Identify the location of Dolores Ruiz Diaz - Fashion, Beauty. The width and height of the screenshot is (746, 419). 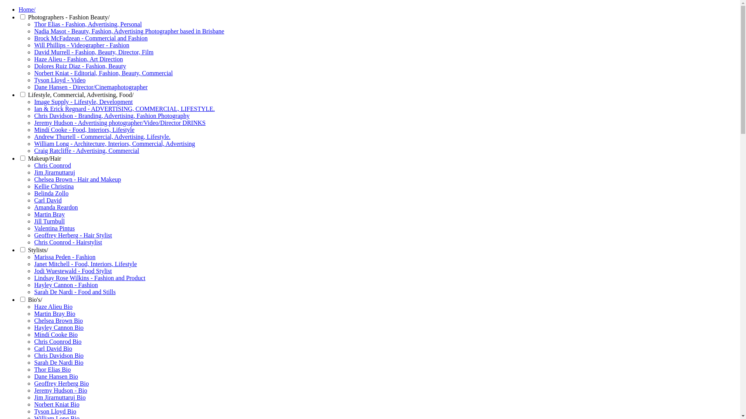
(80, 66).